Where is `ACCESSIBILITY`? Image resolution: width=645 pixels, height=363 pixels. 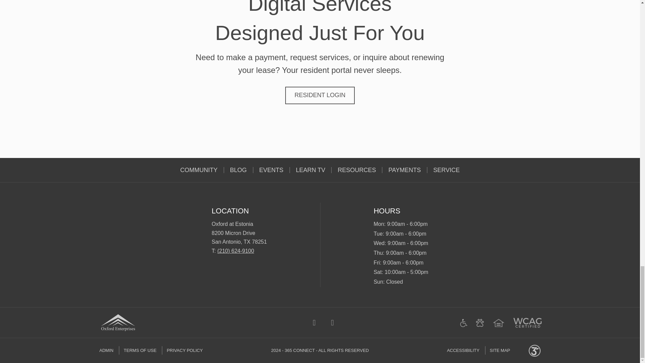 ACCESSIBILITY is located at coordinates (465, 350).